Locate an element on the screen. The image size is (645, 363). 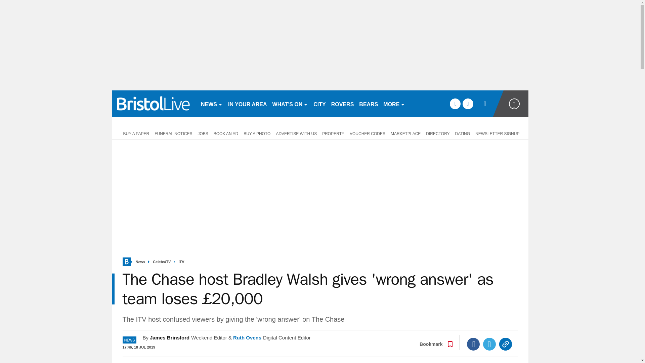
facebook is located at coordinates (455, 104).